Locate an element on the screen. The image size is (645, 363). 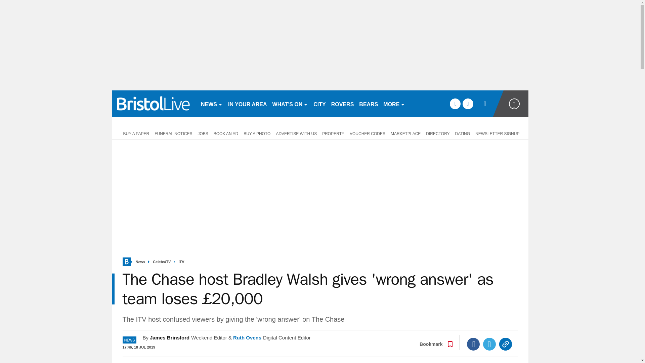
facebook is located at coordinates (455, 104).